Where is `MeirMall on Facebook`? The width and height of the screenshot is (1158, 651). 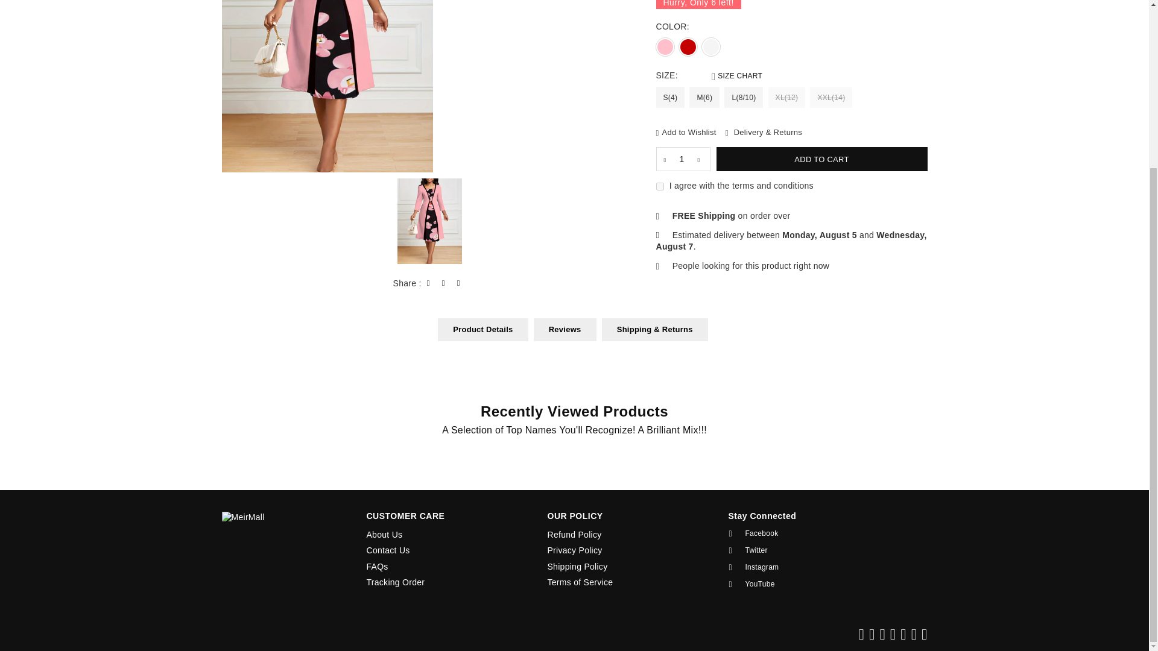 MeirMall on Facebook is located at coordinates (806, 533).